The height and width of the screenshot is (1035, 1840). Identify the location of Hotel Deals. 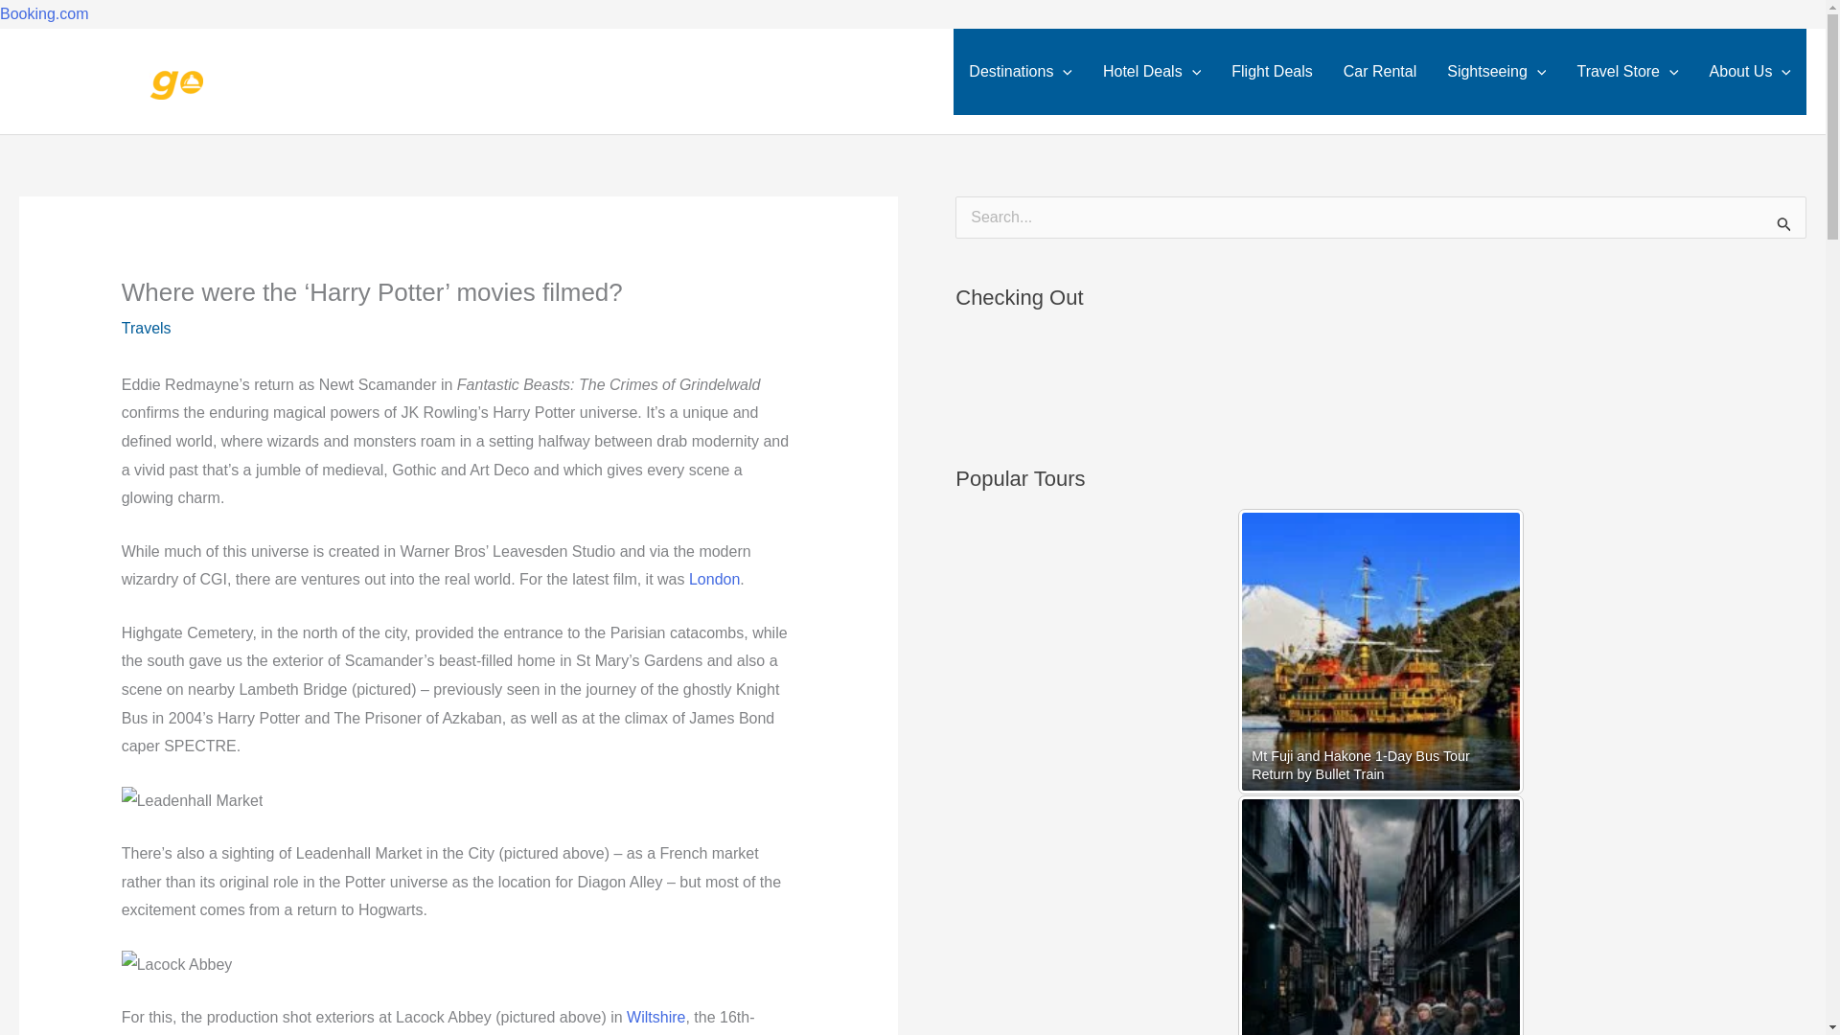
(1152, 71).